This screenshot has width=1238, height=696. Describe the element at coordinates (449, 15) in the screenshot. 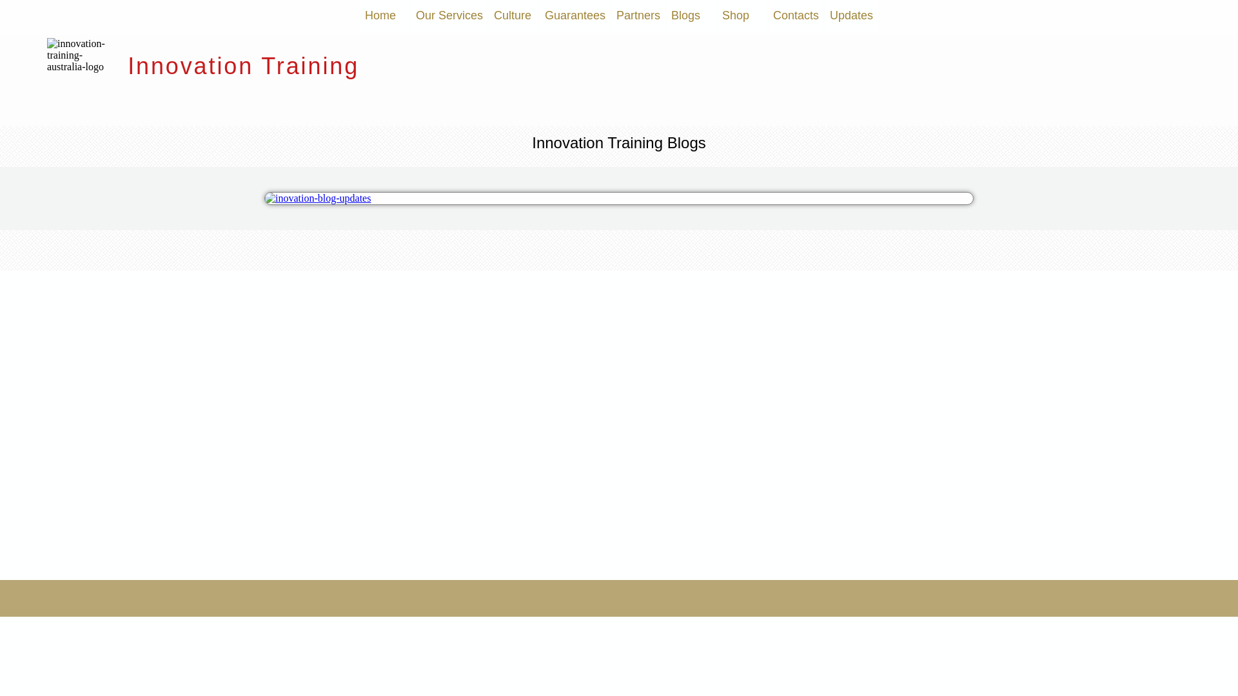

I see `Our Services` at that location.